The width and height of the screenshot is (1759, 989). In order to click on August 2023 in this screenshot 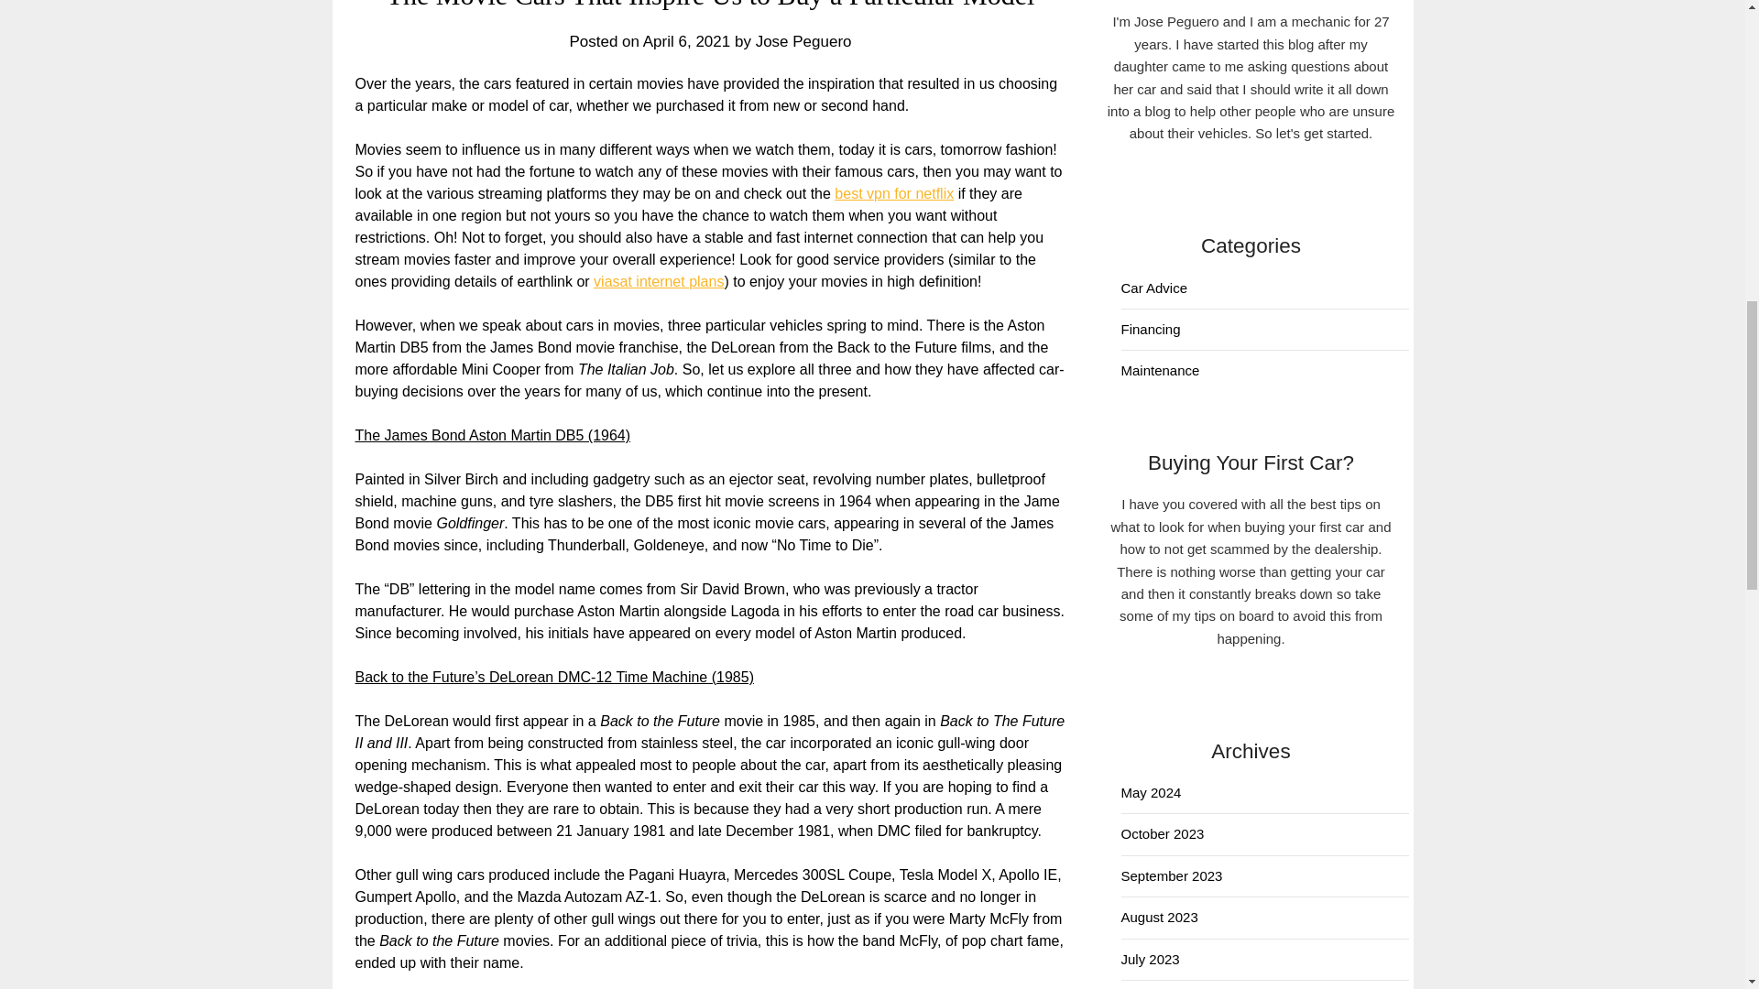, I will do `click(1160, 916)`.